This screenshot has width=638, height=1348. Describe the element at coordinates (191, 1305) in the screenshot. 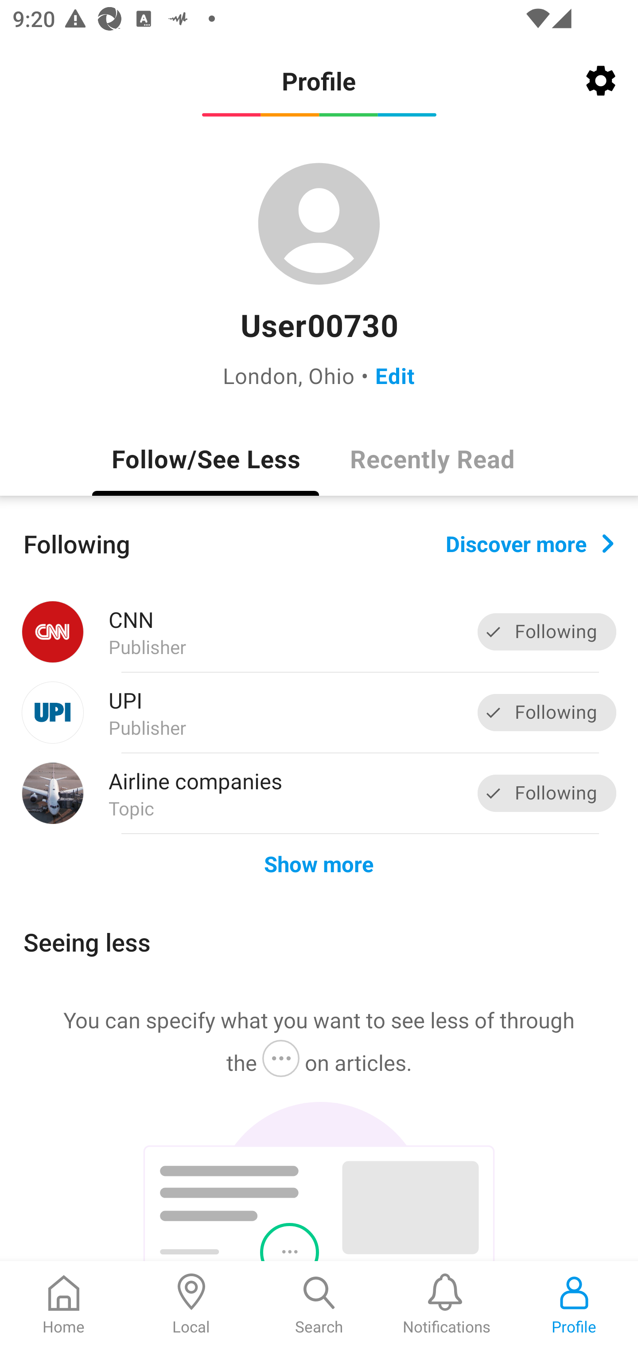

I see `Local` at that location.